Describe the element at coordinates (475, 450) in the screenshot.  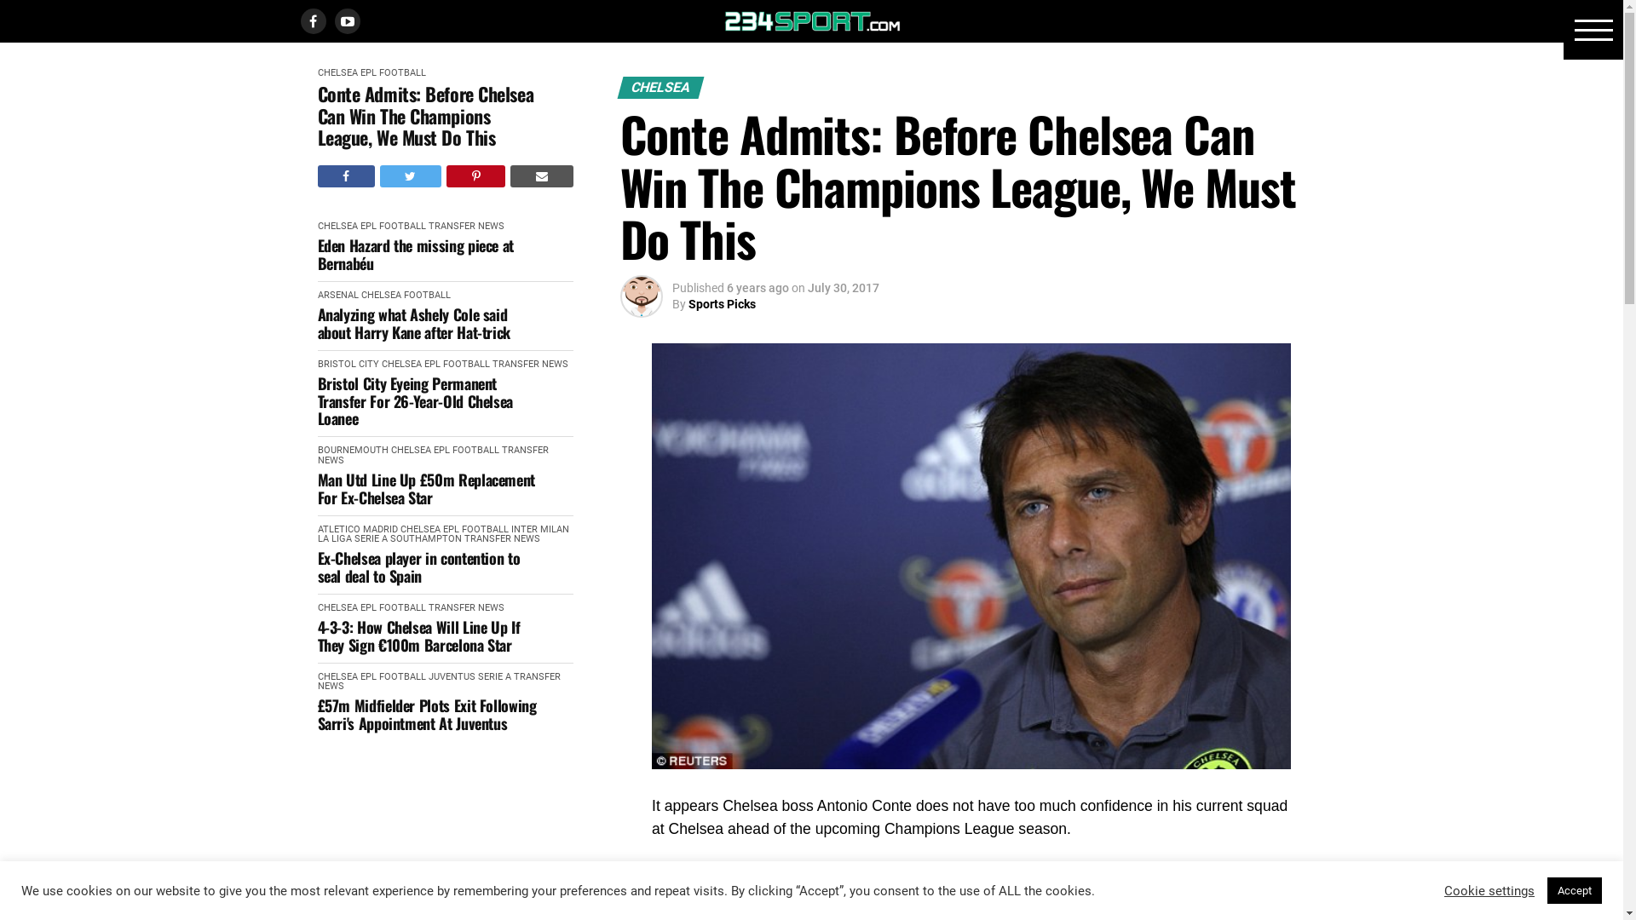
I see `FOOTBALL` at that location.